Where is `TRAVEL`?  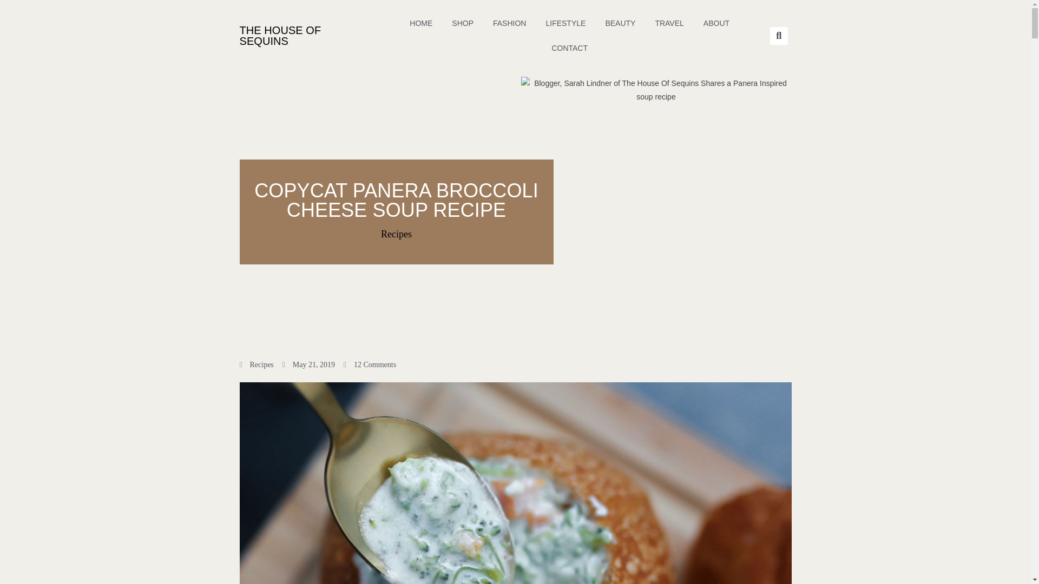 TRAVEL is located at coordinates (669, 23).